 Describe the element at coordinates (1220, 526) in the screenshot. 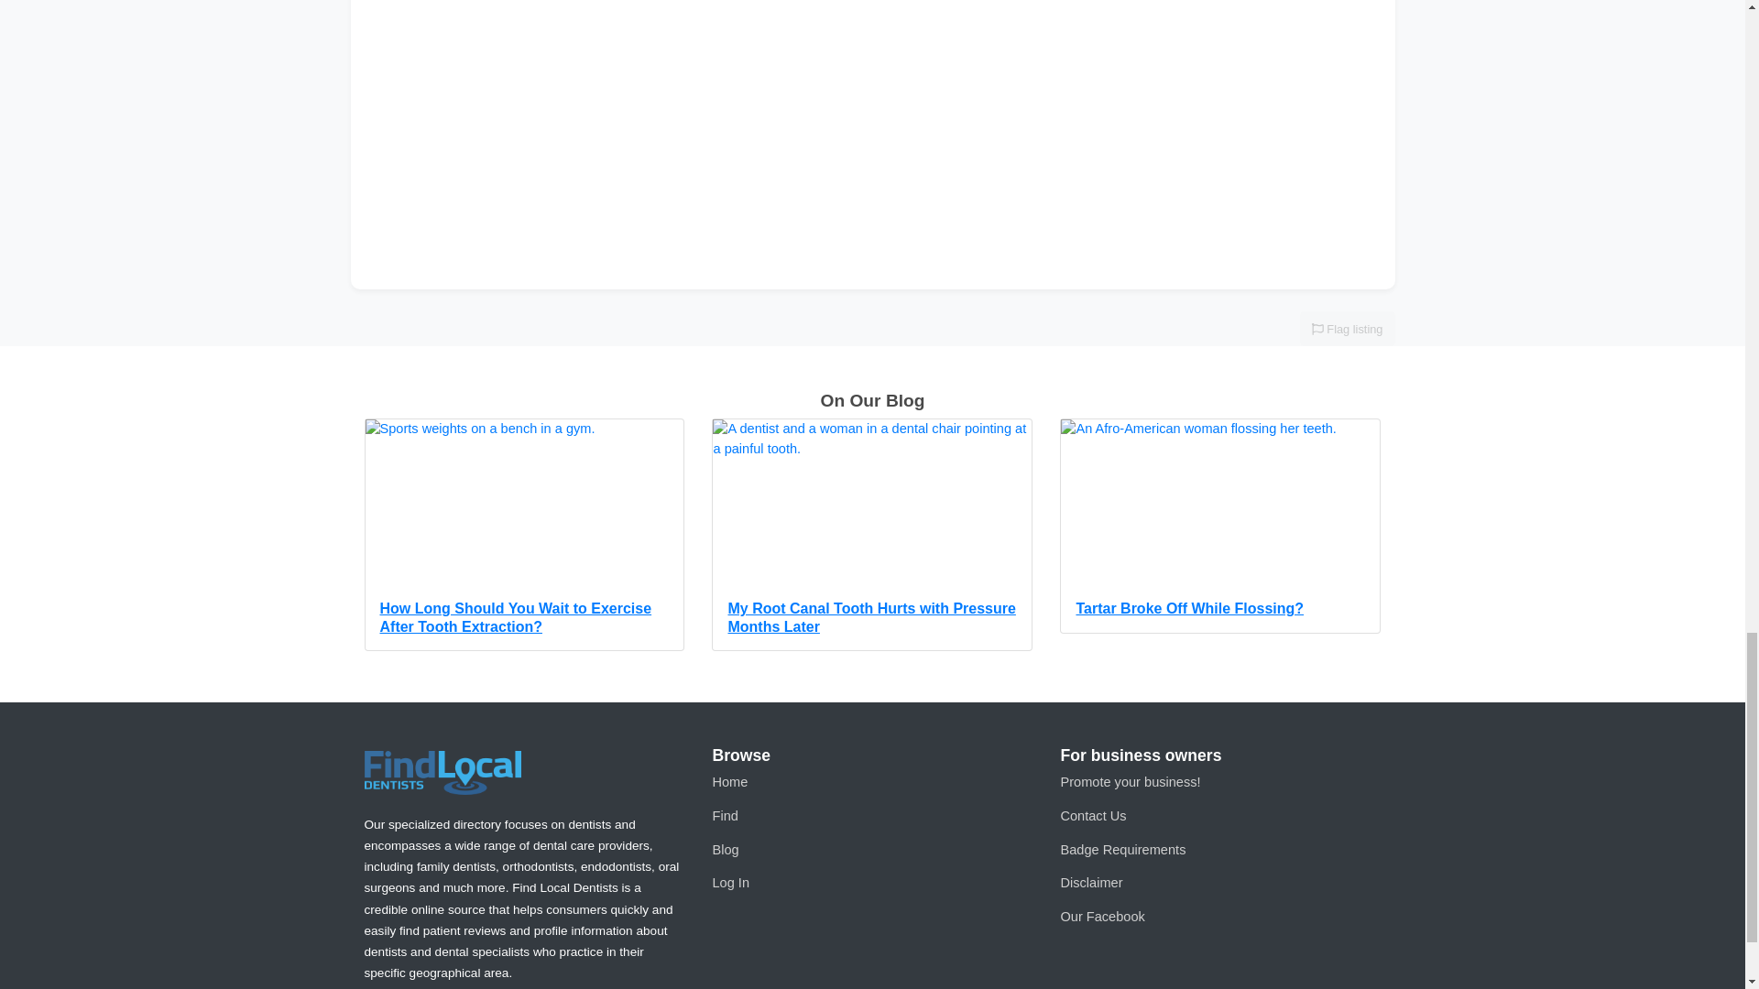

I see `Tartar Broke Off While Flossing?` at that location.